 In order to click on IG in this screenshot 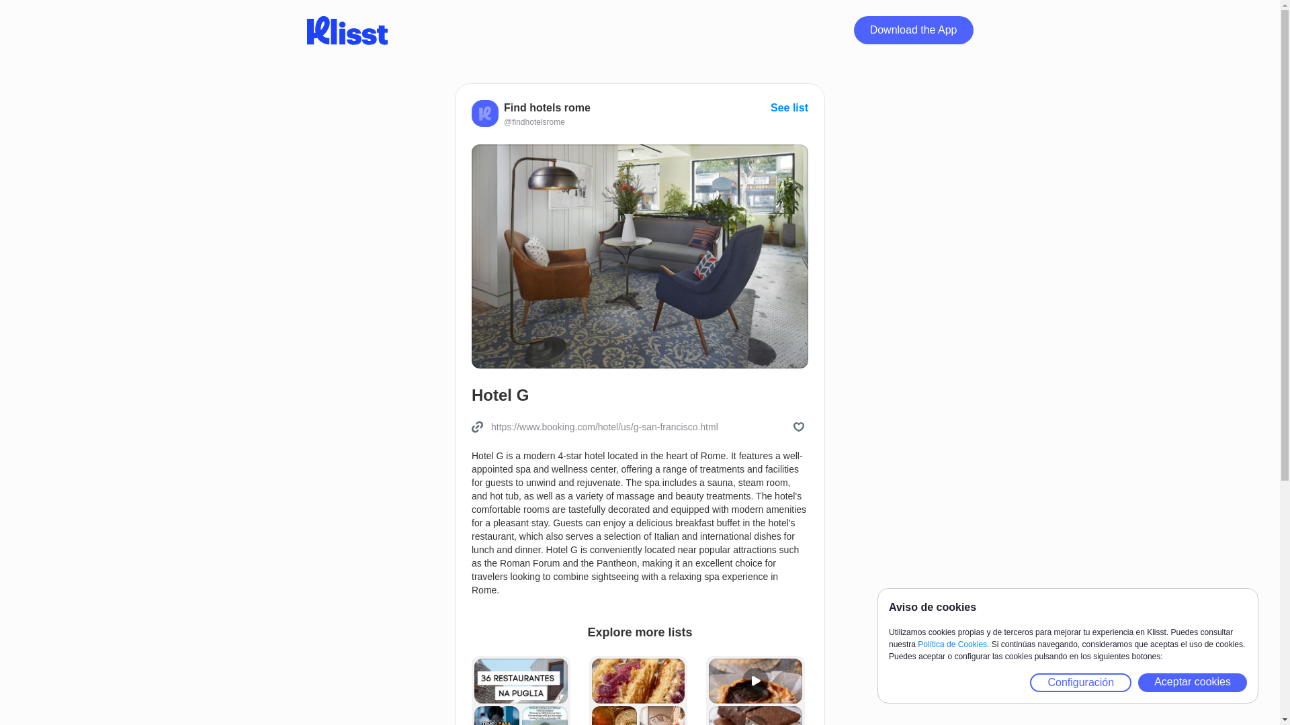, I will do `click(521, 690)`.